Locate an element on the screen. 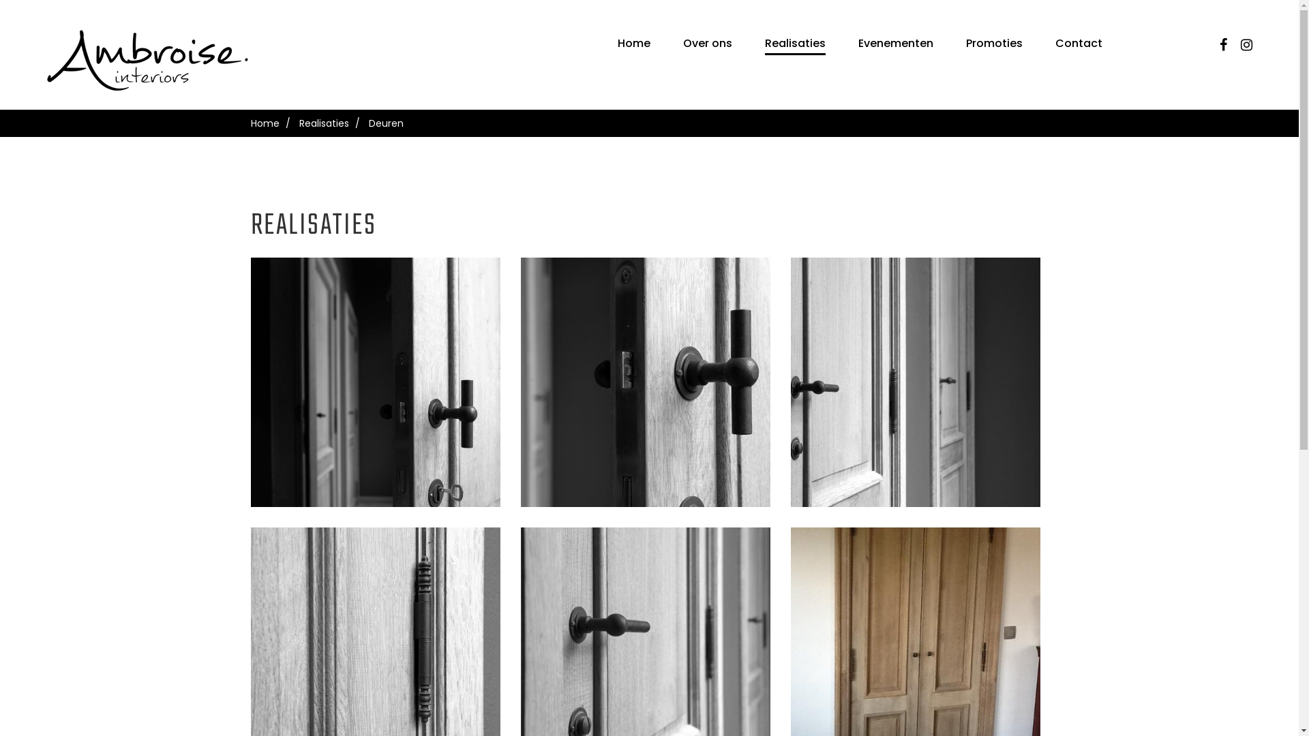 Image resolution: width=1309 pixels, height=736 pixels. Home is located at coordinates (634, 44).